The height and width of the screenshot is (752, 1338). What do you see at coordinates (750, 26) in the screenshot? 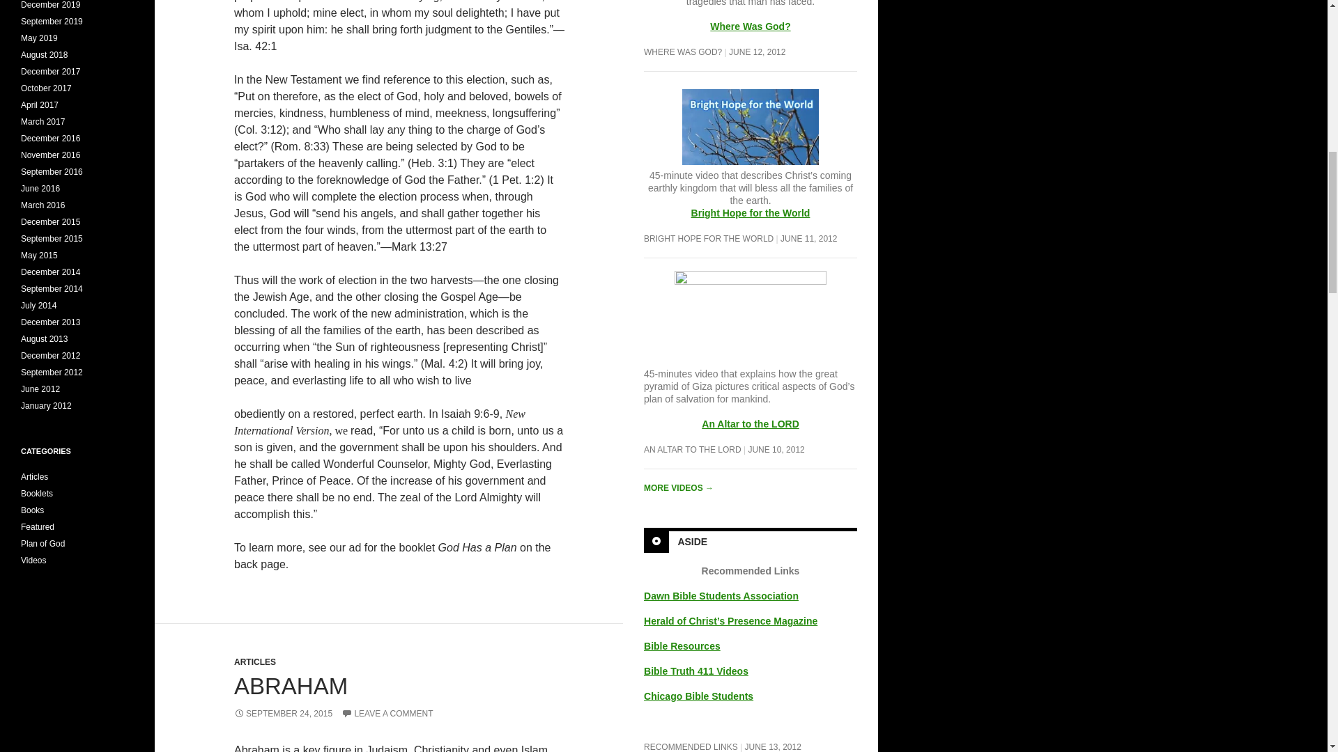
I see `Where Was God?` at bounding box center [750, 26].